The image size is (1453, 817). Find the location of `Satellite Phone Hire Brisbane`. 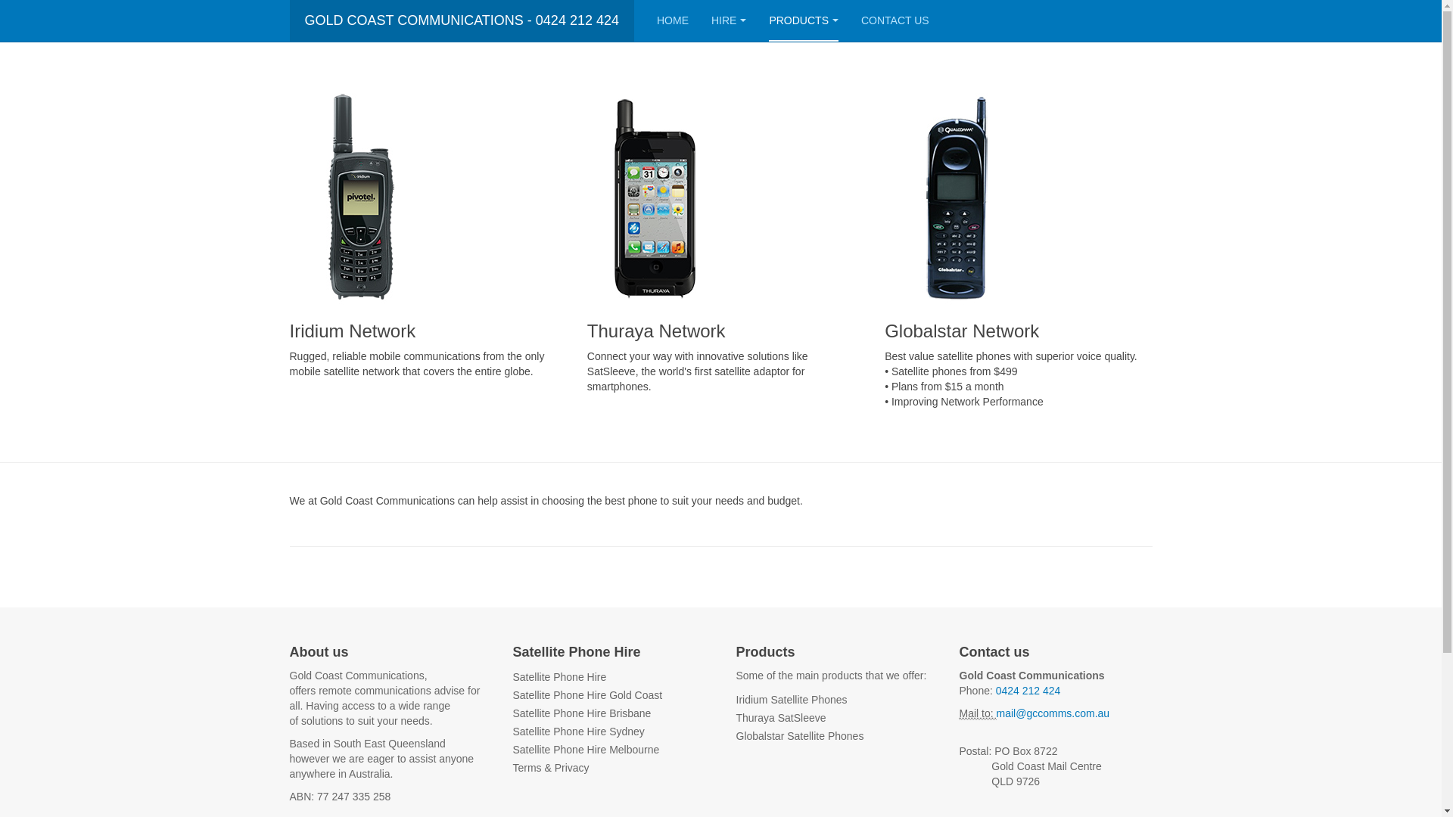

Satellite Phone Hire Brisbane is located at coordinates (583, 713).